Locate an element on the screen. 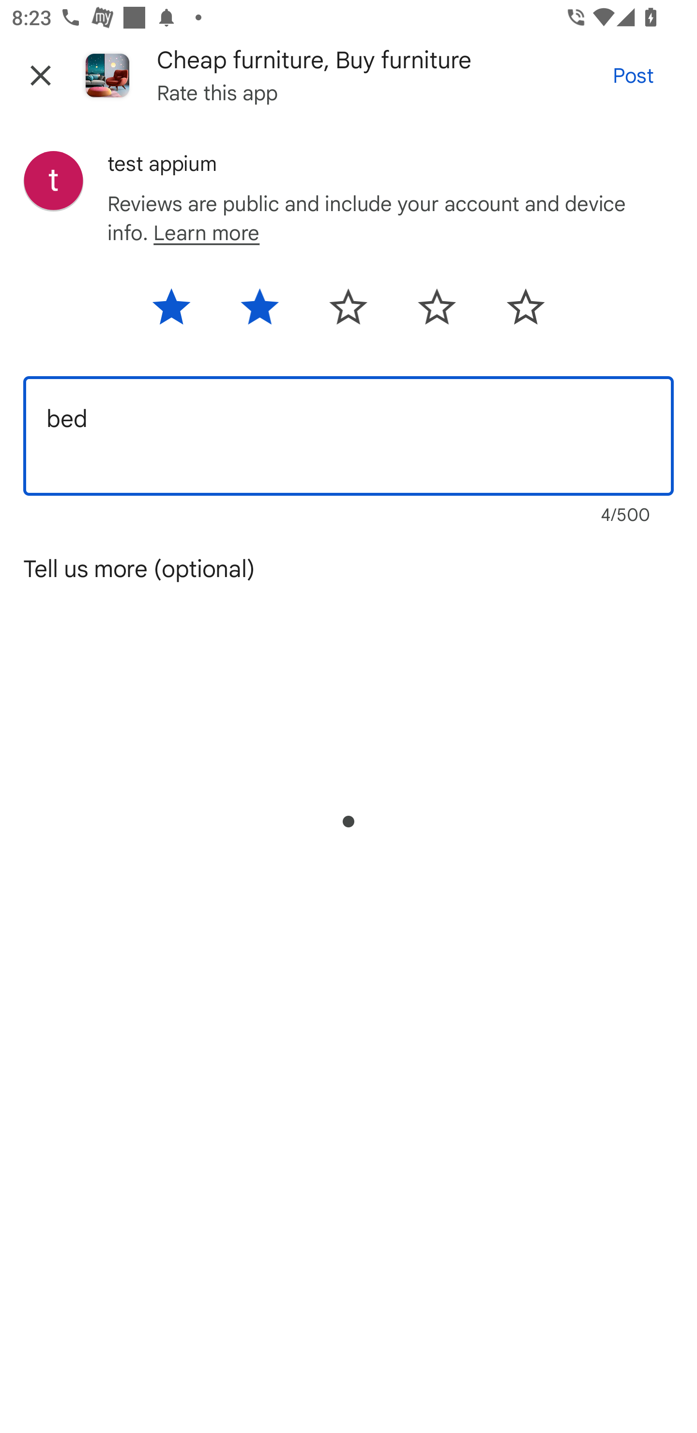 The height and width of the screenshot is (1433, 697). Fifth star unselected is located at coordinates (515, 312).